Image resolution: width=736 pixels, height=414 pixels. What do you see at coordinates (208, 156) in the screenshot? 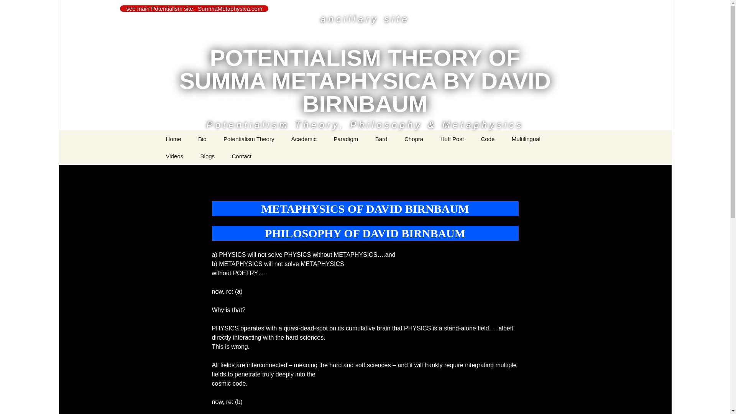
I see `Blogs` at bounding box center [208, 156].